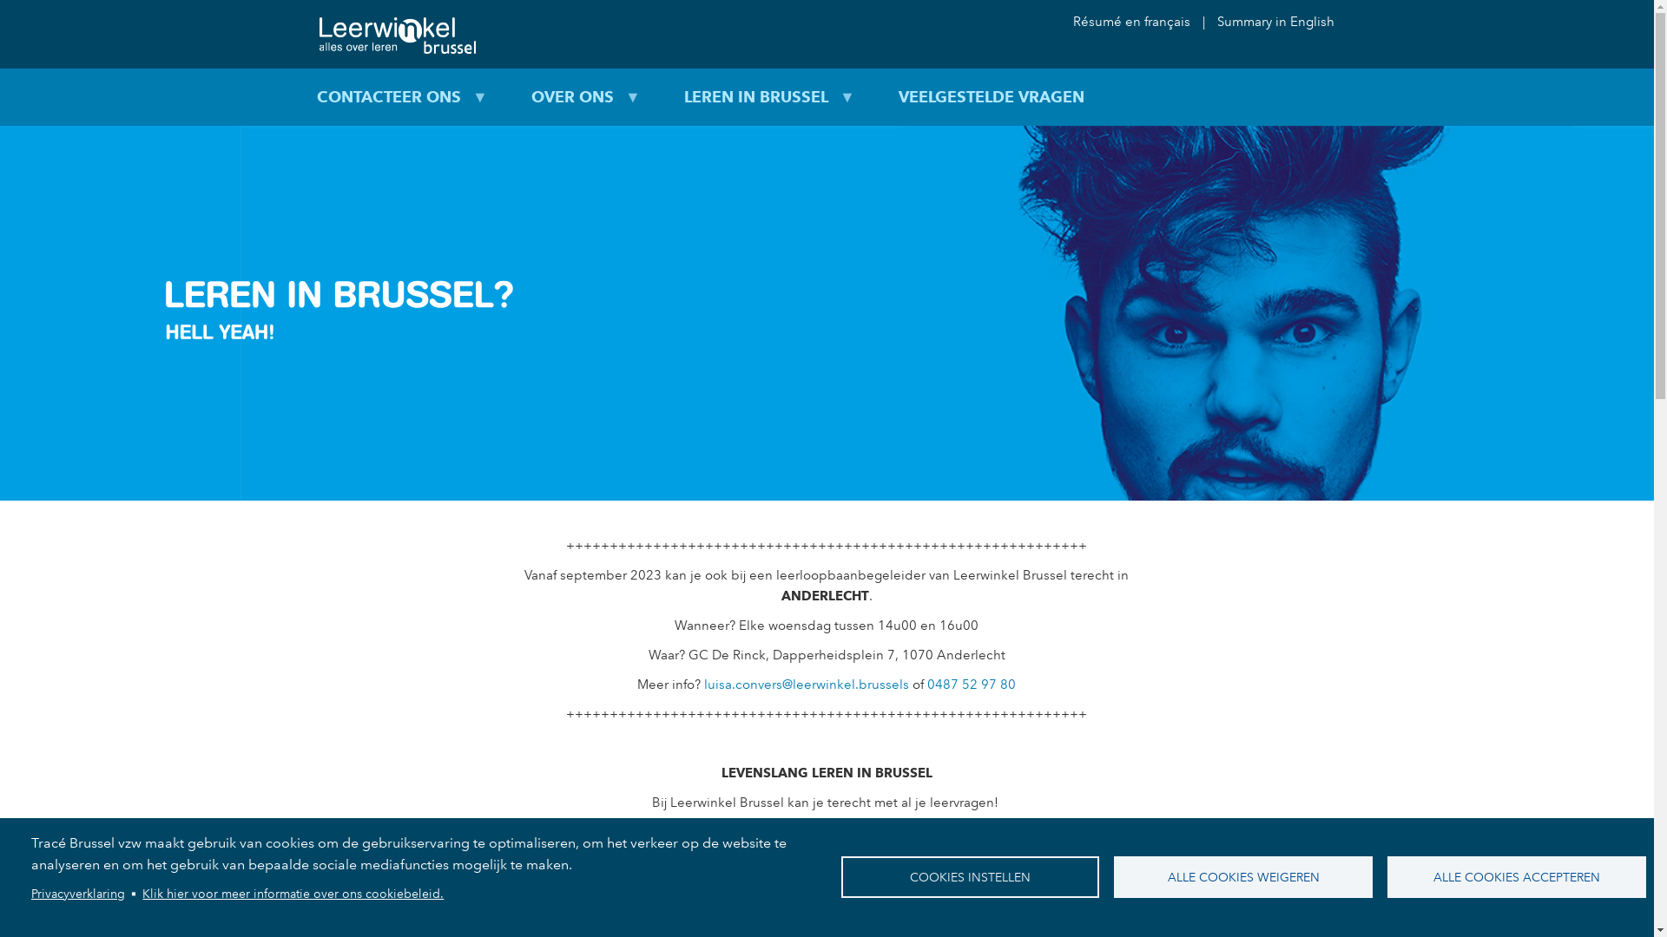 The width and height of the screenshot is (1667, 937). I want to click on COOKIES INSTELLEN, so click(970, 877).